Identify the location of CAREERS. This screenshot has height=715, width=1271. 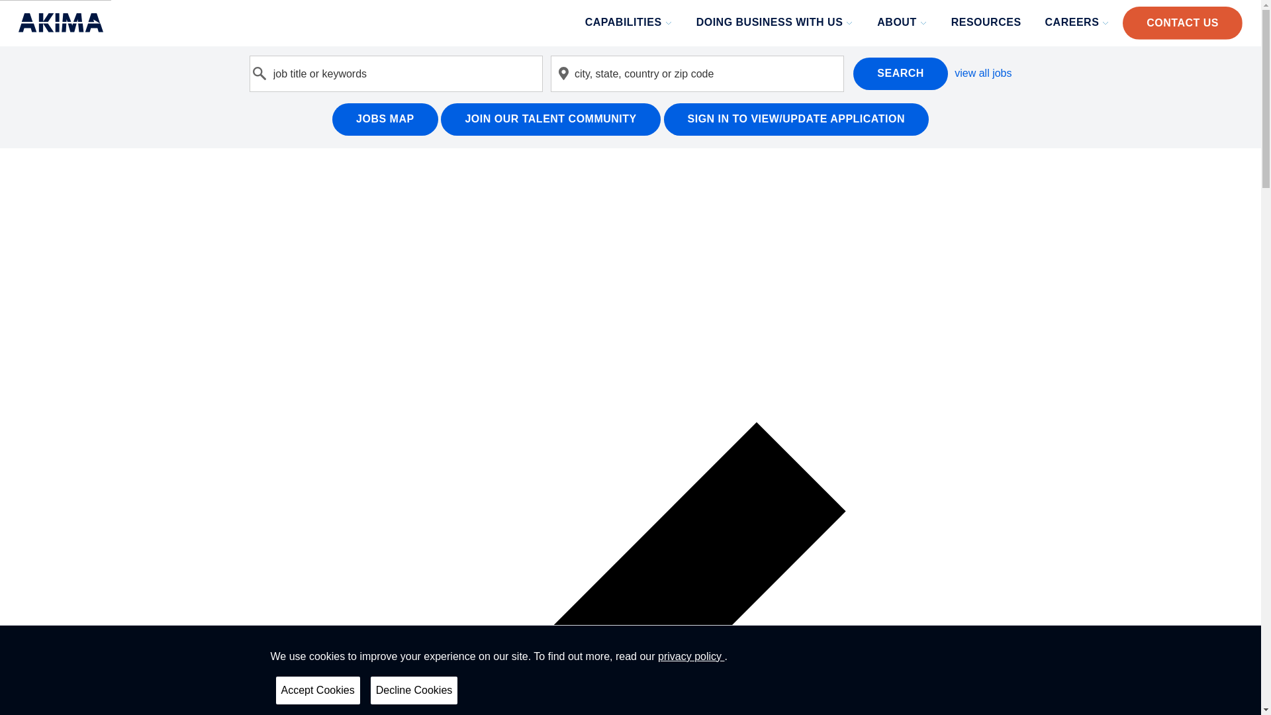
(1079, 23).